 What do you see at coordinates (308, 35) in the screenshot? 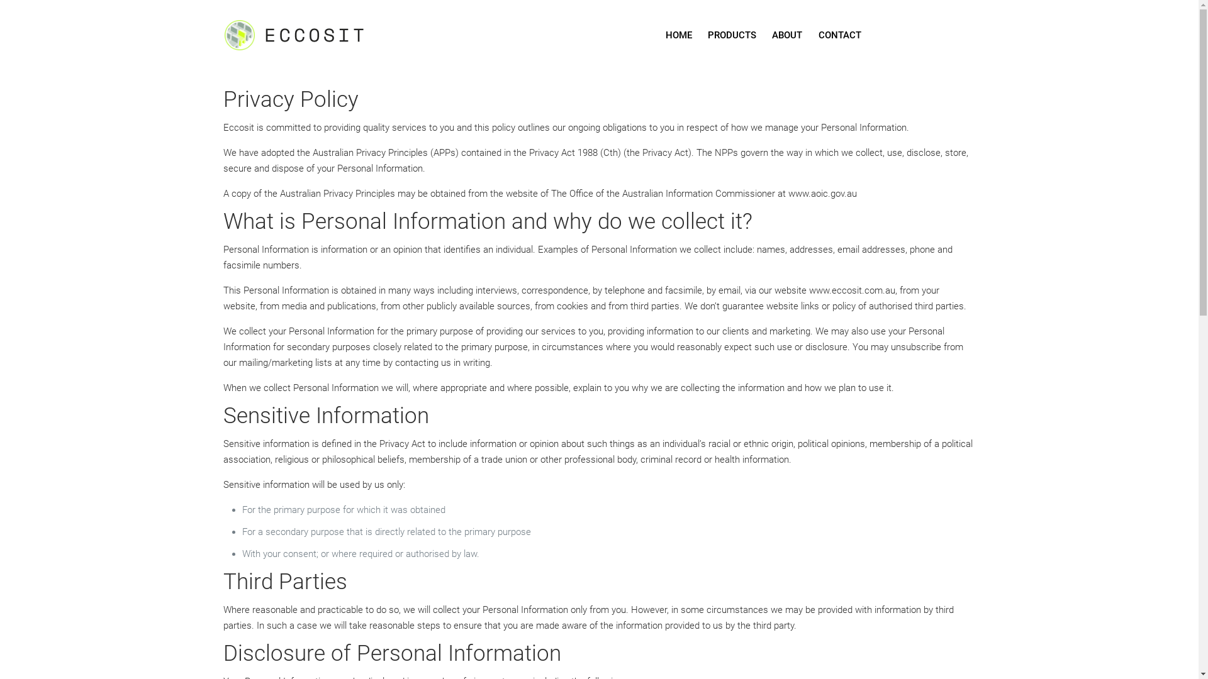
I see `Eccosit` at bounding box center [308, 35].